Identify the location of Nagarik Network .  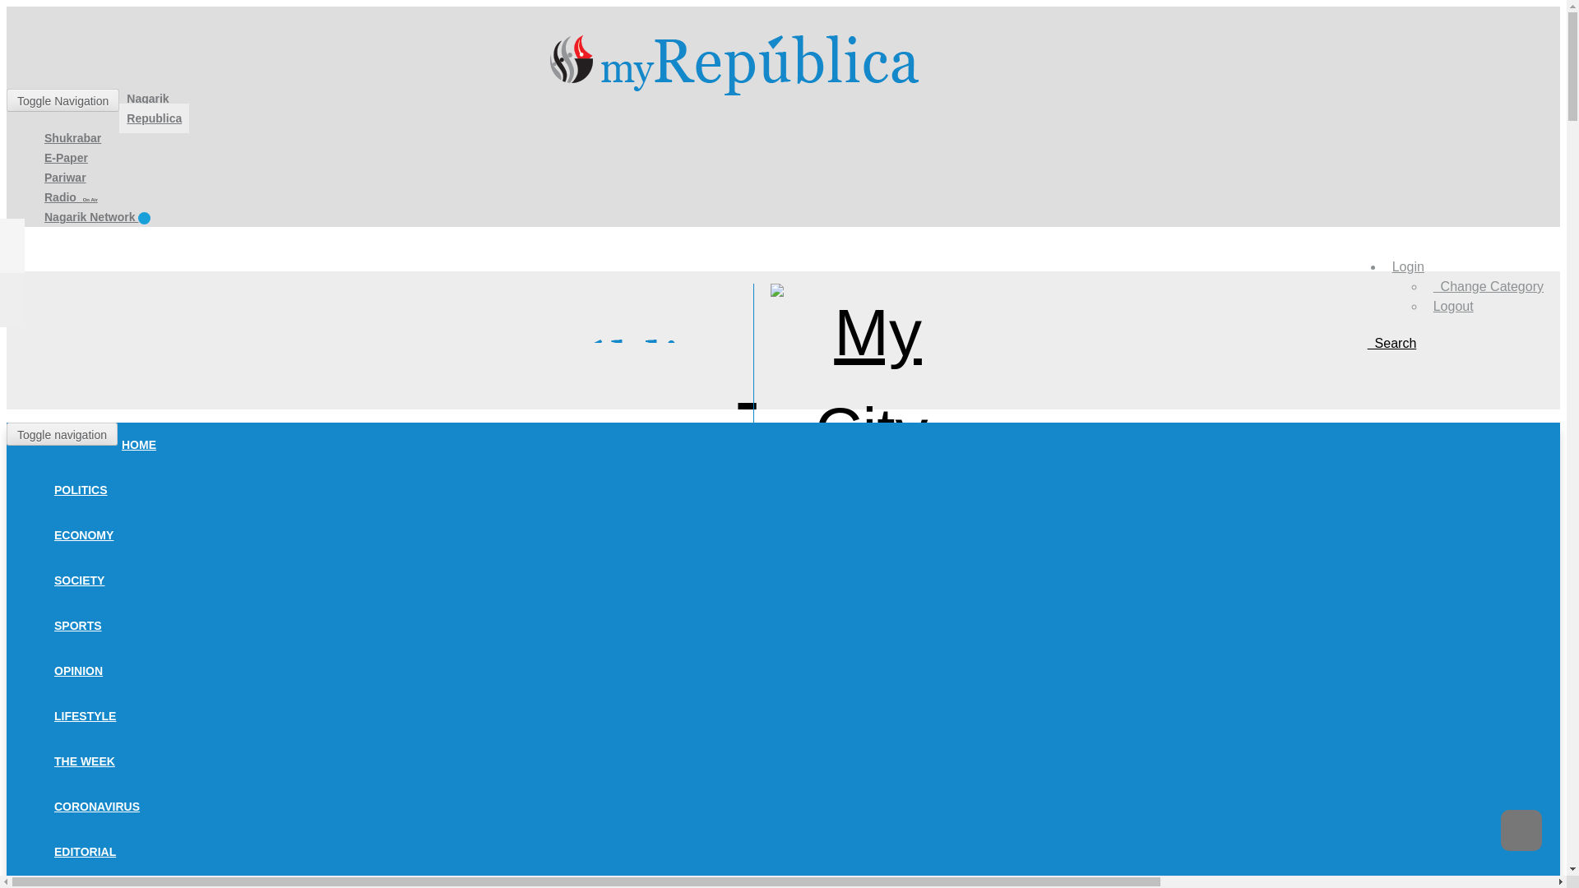
(97, 217).